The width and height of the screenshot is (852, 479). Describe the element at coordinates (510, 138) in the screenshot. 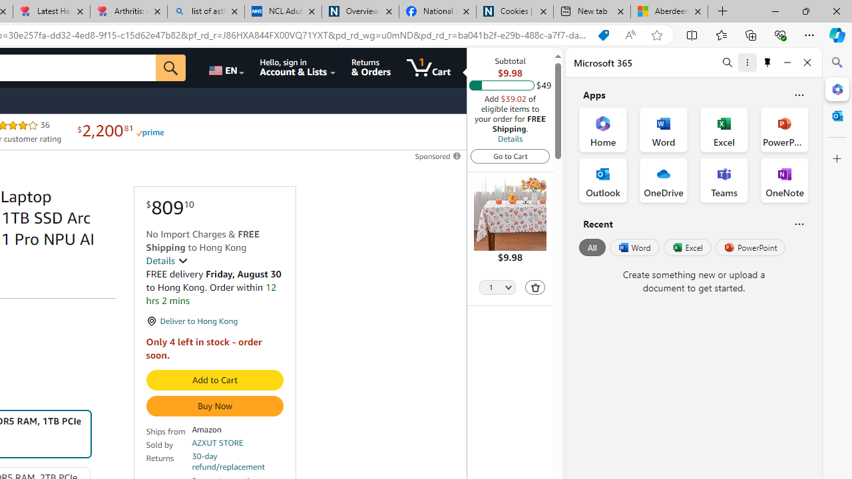

I see `Details` at that location.